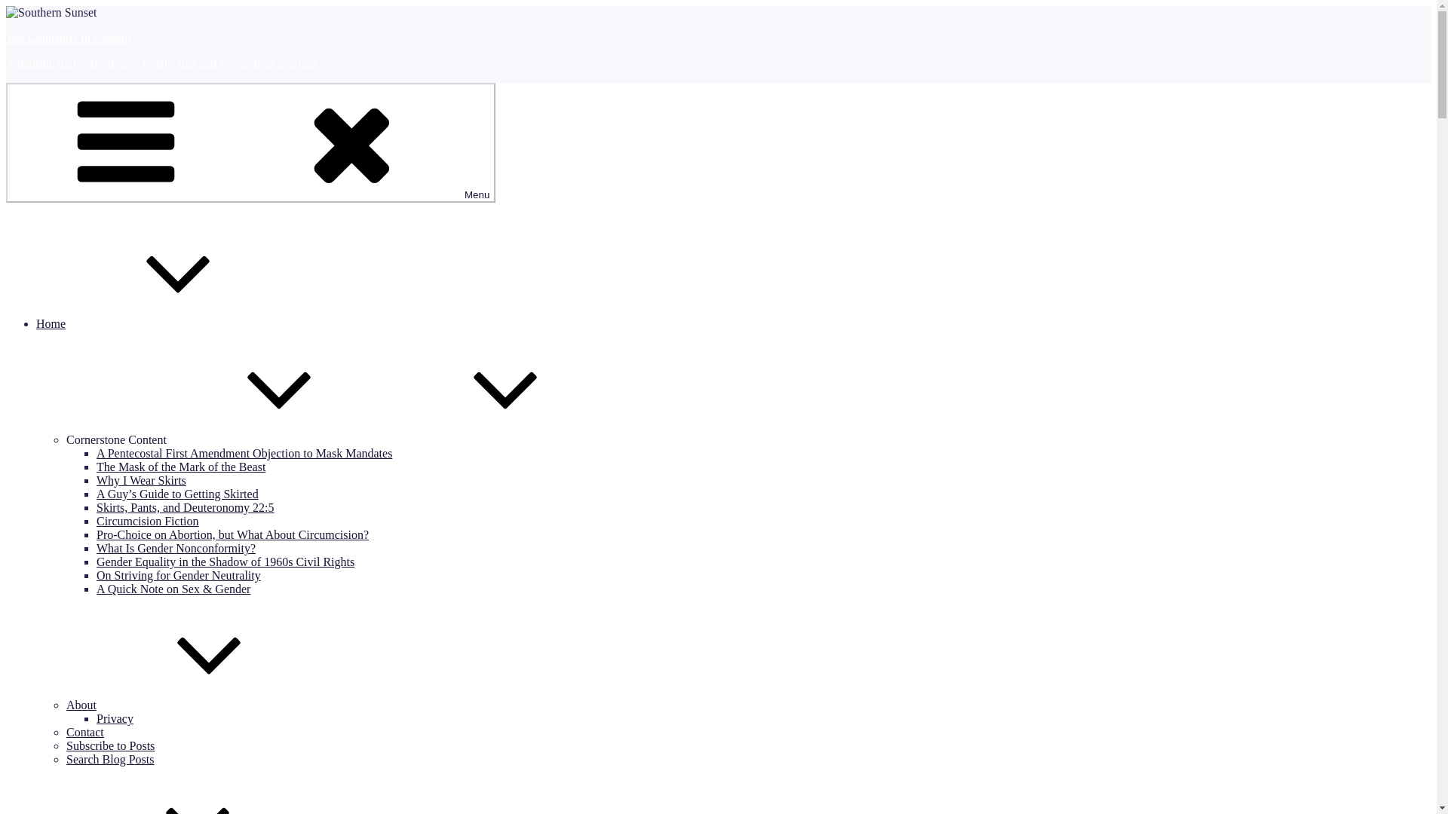 The height and width of the screenshot is (814, 1448). I want to click on Vox Clamantis In Deserto, so click(68, 38).